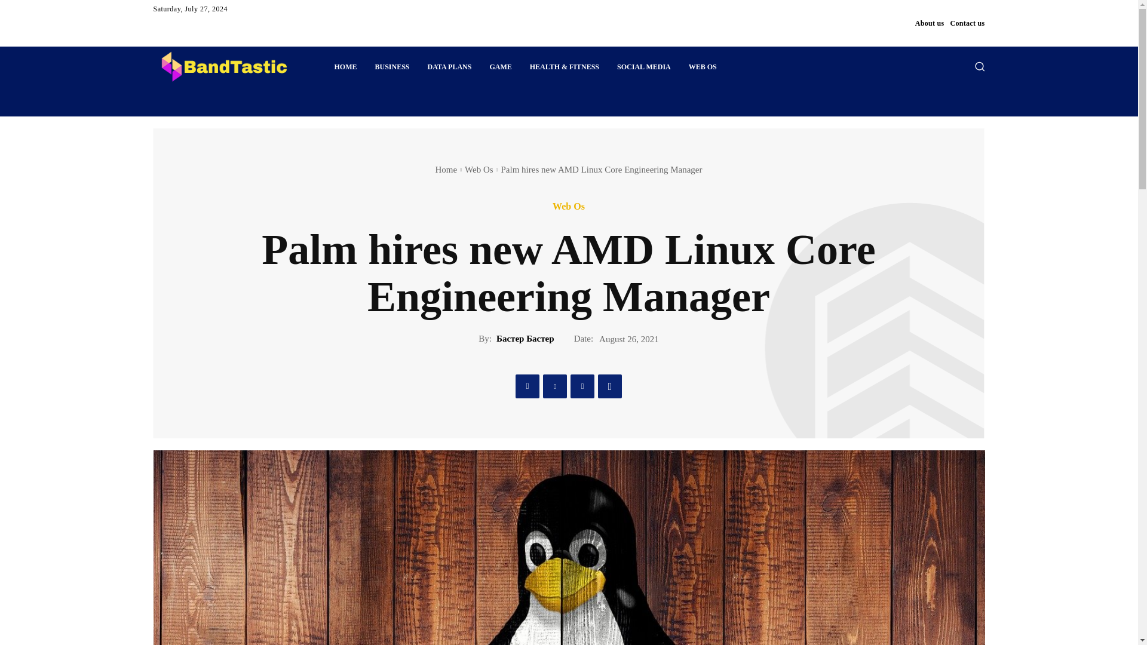 Image resolution: width=1147 pixels, height=645 pixels. Describe the element at coordinates (554, 386) in the screenshot. I see `Twitter` at that location.